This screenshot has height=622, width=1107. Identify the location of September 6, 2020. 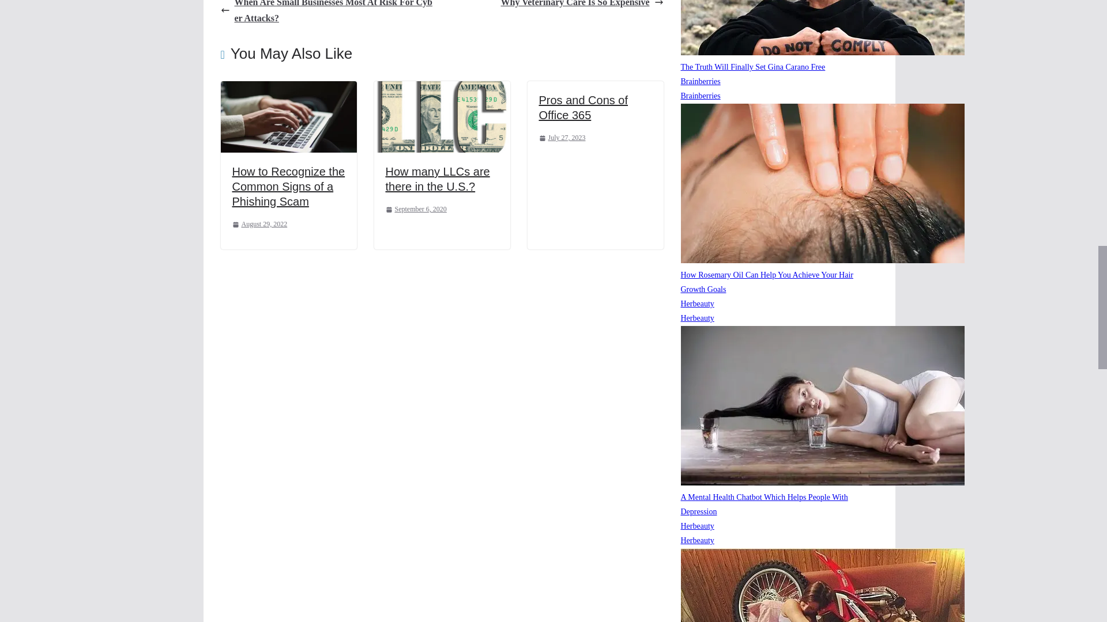
(415, 210).